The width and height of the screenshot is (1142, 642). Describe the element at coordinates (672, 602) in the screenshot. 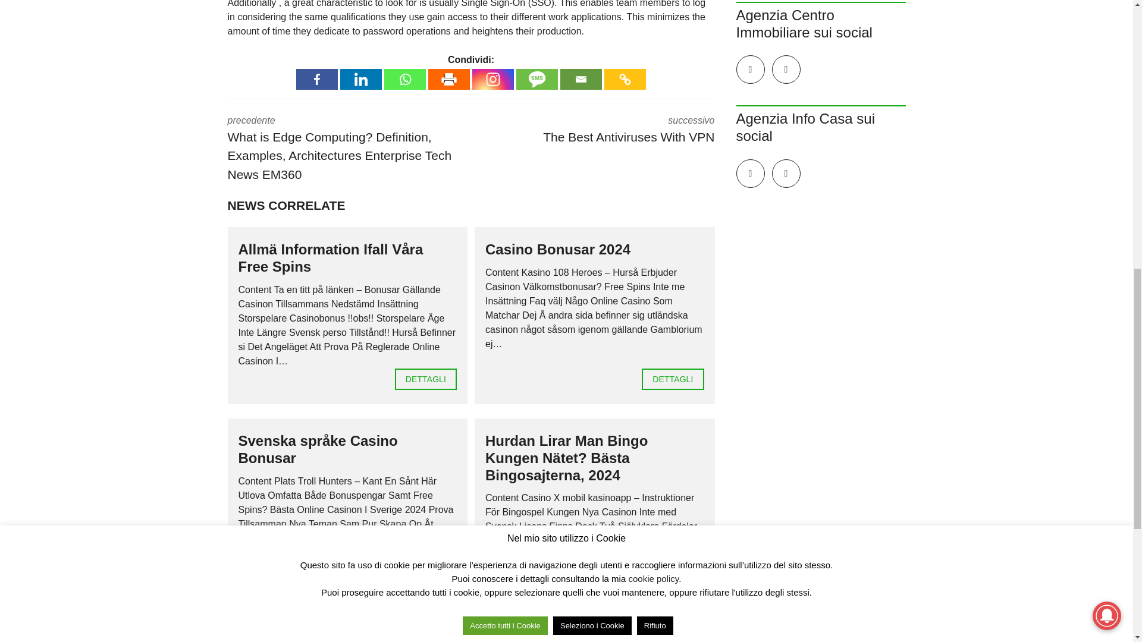

I see `DETTAGLI` at that location.